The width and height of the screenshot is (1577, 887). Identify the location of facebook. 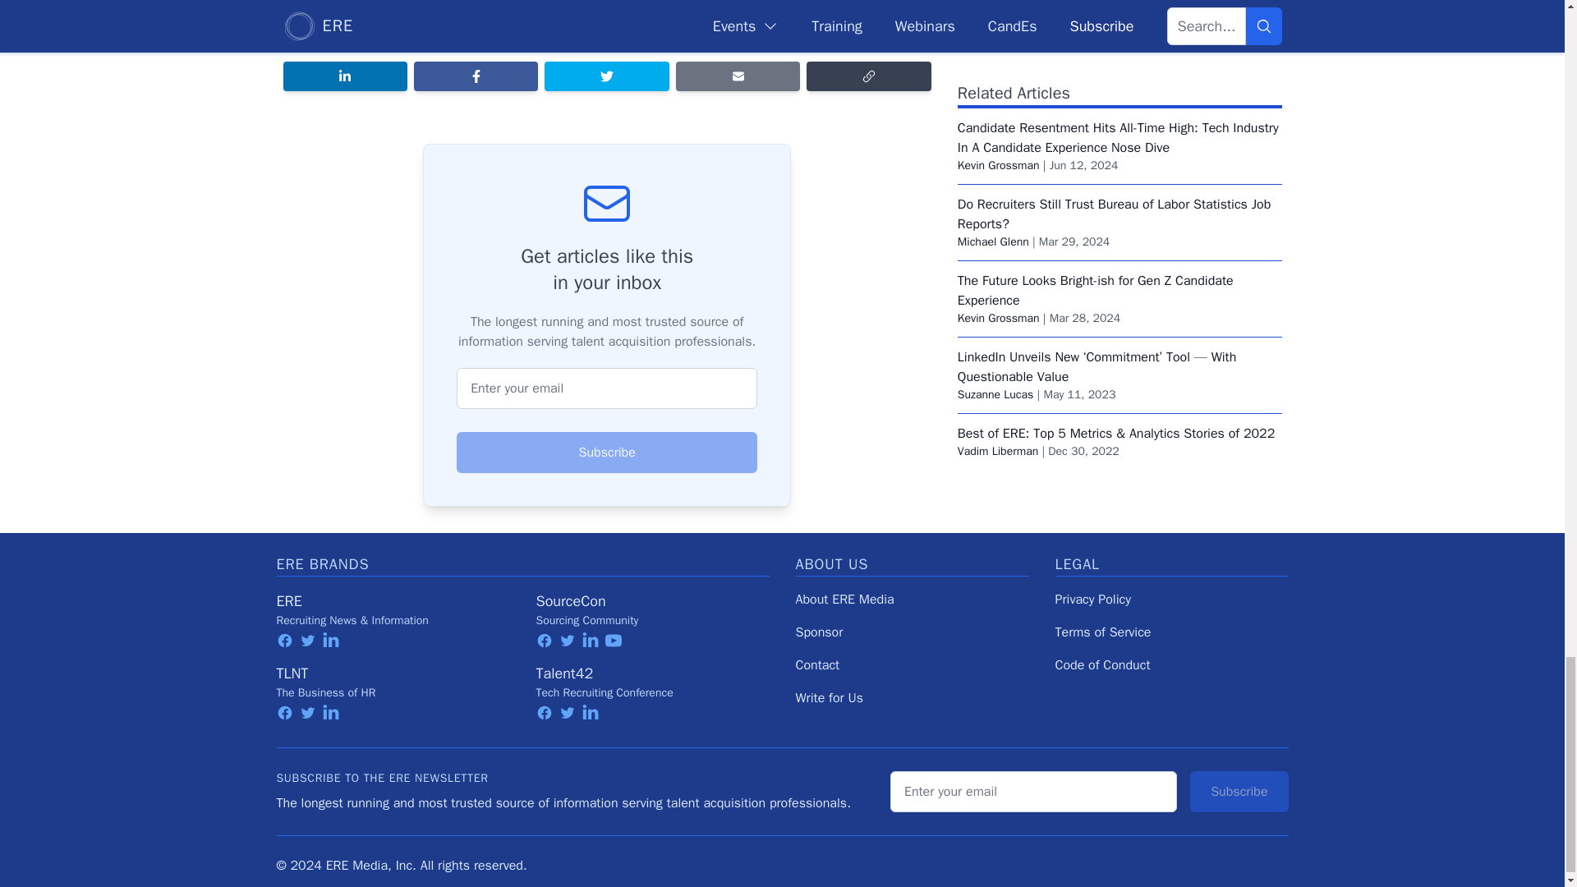
(284, 713).